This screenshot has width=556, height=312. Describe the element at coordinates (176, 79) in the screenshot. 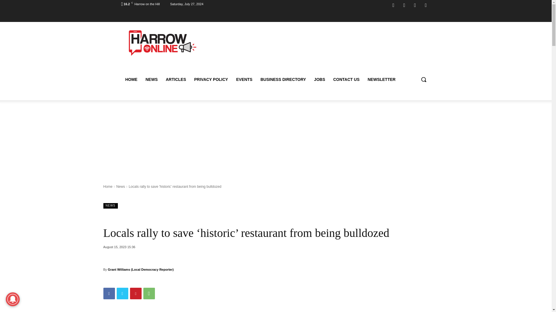

I see `ARTICLES` at that location.